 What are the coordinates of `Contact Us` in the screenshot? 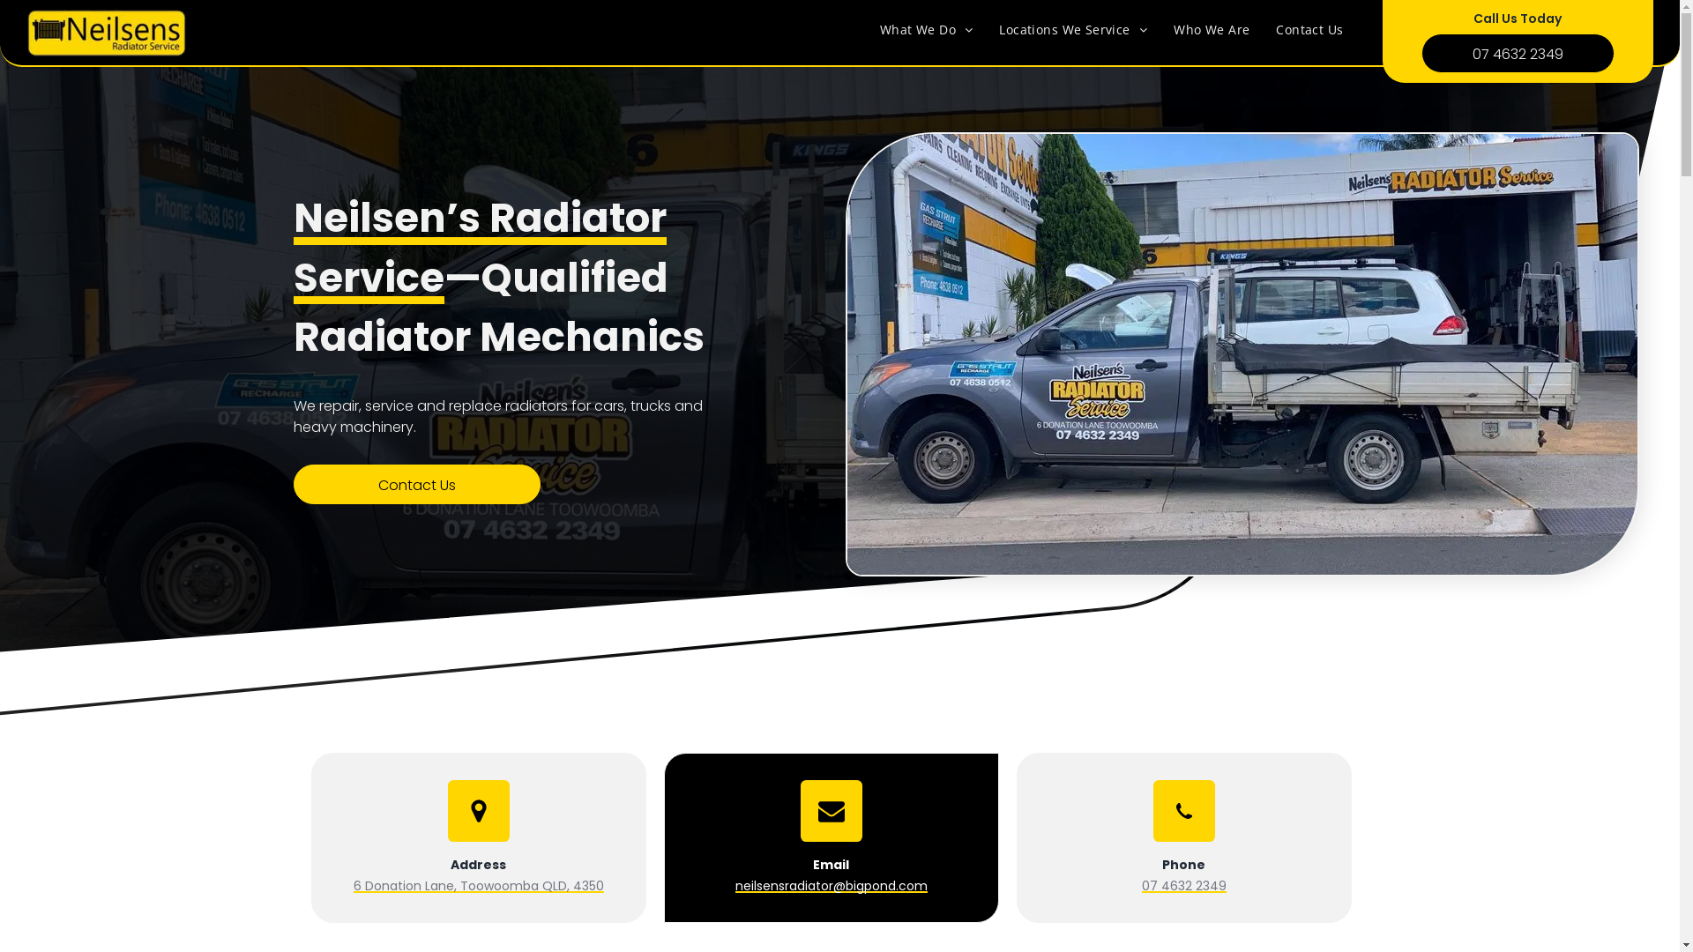 It's located at (1309, 30).